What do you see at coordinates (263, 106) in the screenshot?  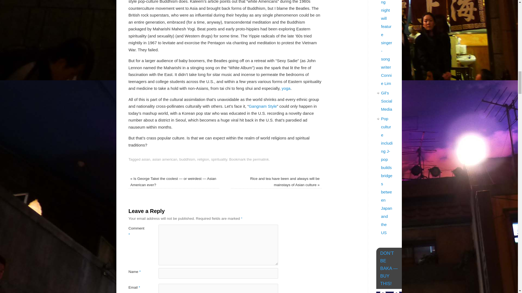 I see `Gangnam Style` at bounding box center [263, 106].